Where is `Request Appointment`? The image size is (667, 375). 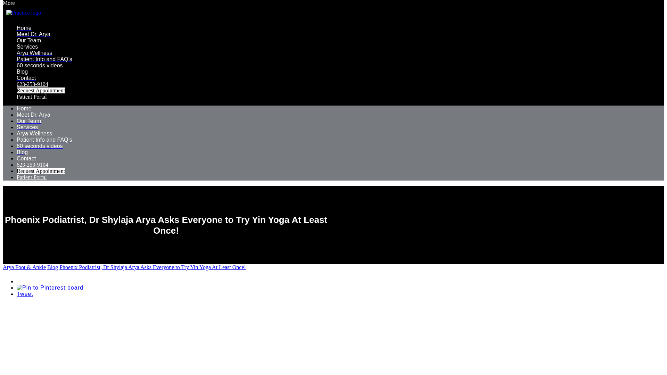 Request Appointment is located at coordinates (41, 90).